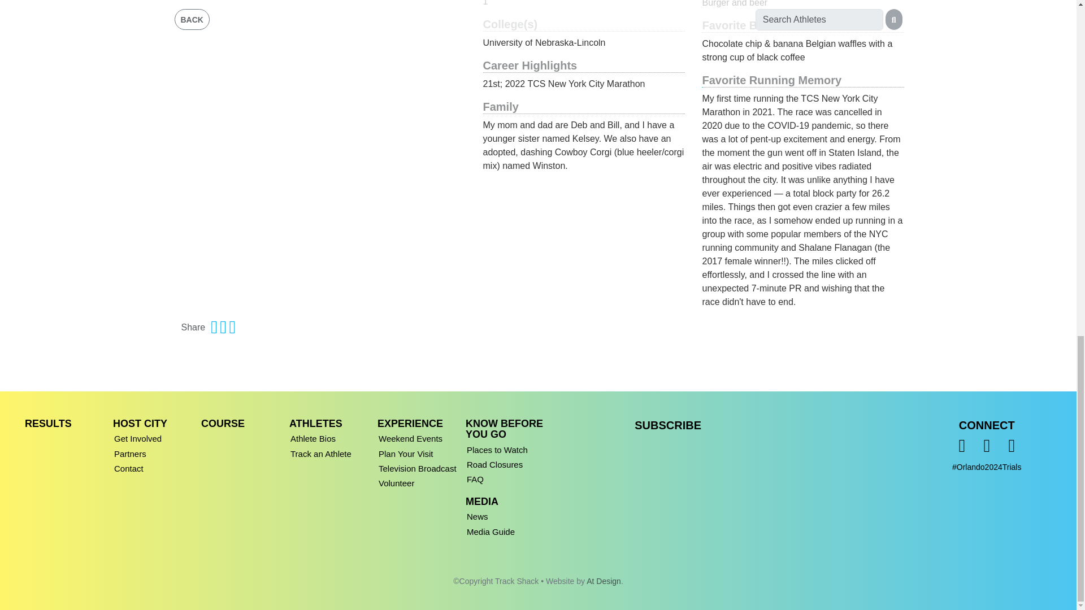 This screenshot has height=610, width=1085. Describe the element at coordinates (316, 424) in the screenshot. I see `ATHLETES` at that location.